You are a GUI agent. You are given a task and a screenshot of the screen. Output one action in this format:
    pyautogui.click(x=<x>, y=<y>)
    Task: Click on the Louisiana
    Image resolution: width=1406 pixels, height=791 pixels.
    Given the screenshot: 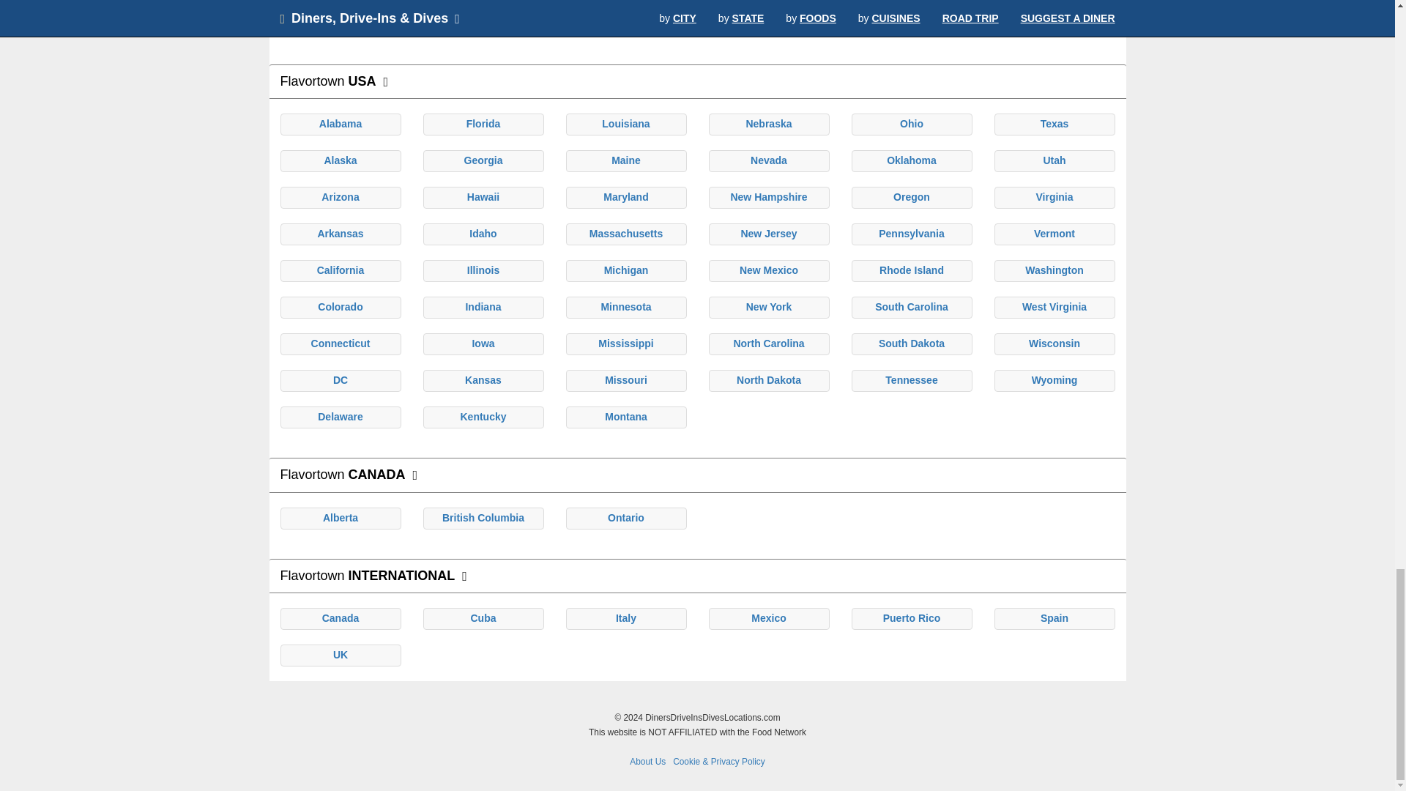 What is the action you would take?
    pyautogui.click(x=625, y=123)
    